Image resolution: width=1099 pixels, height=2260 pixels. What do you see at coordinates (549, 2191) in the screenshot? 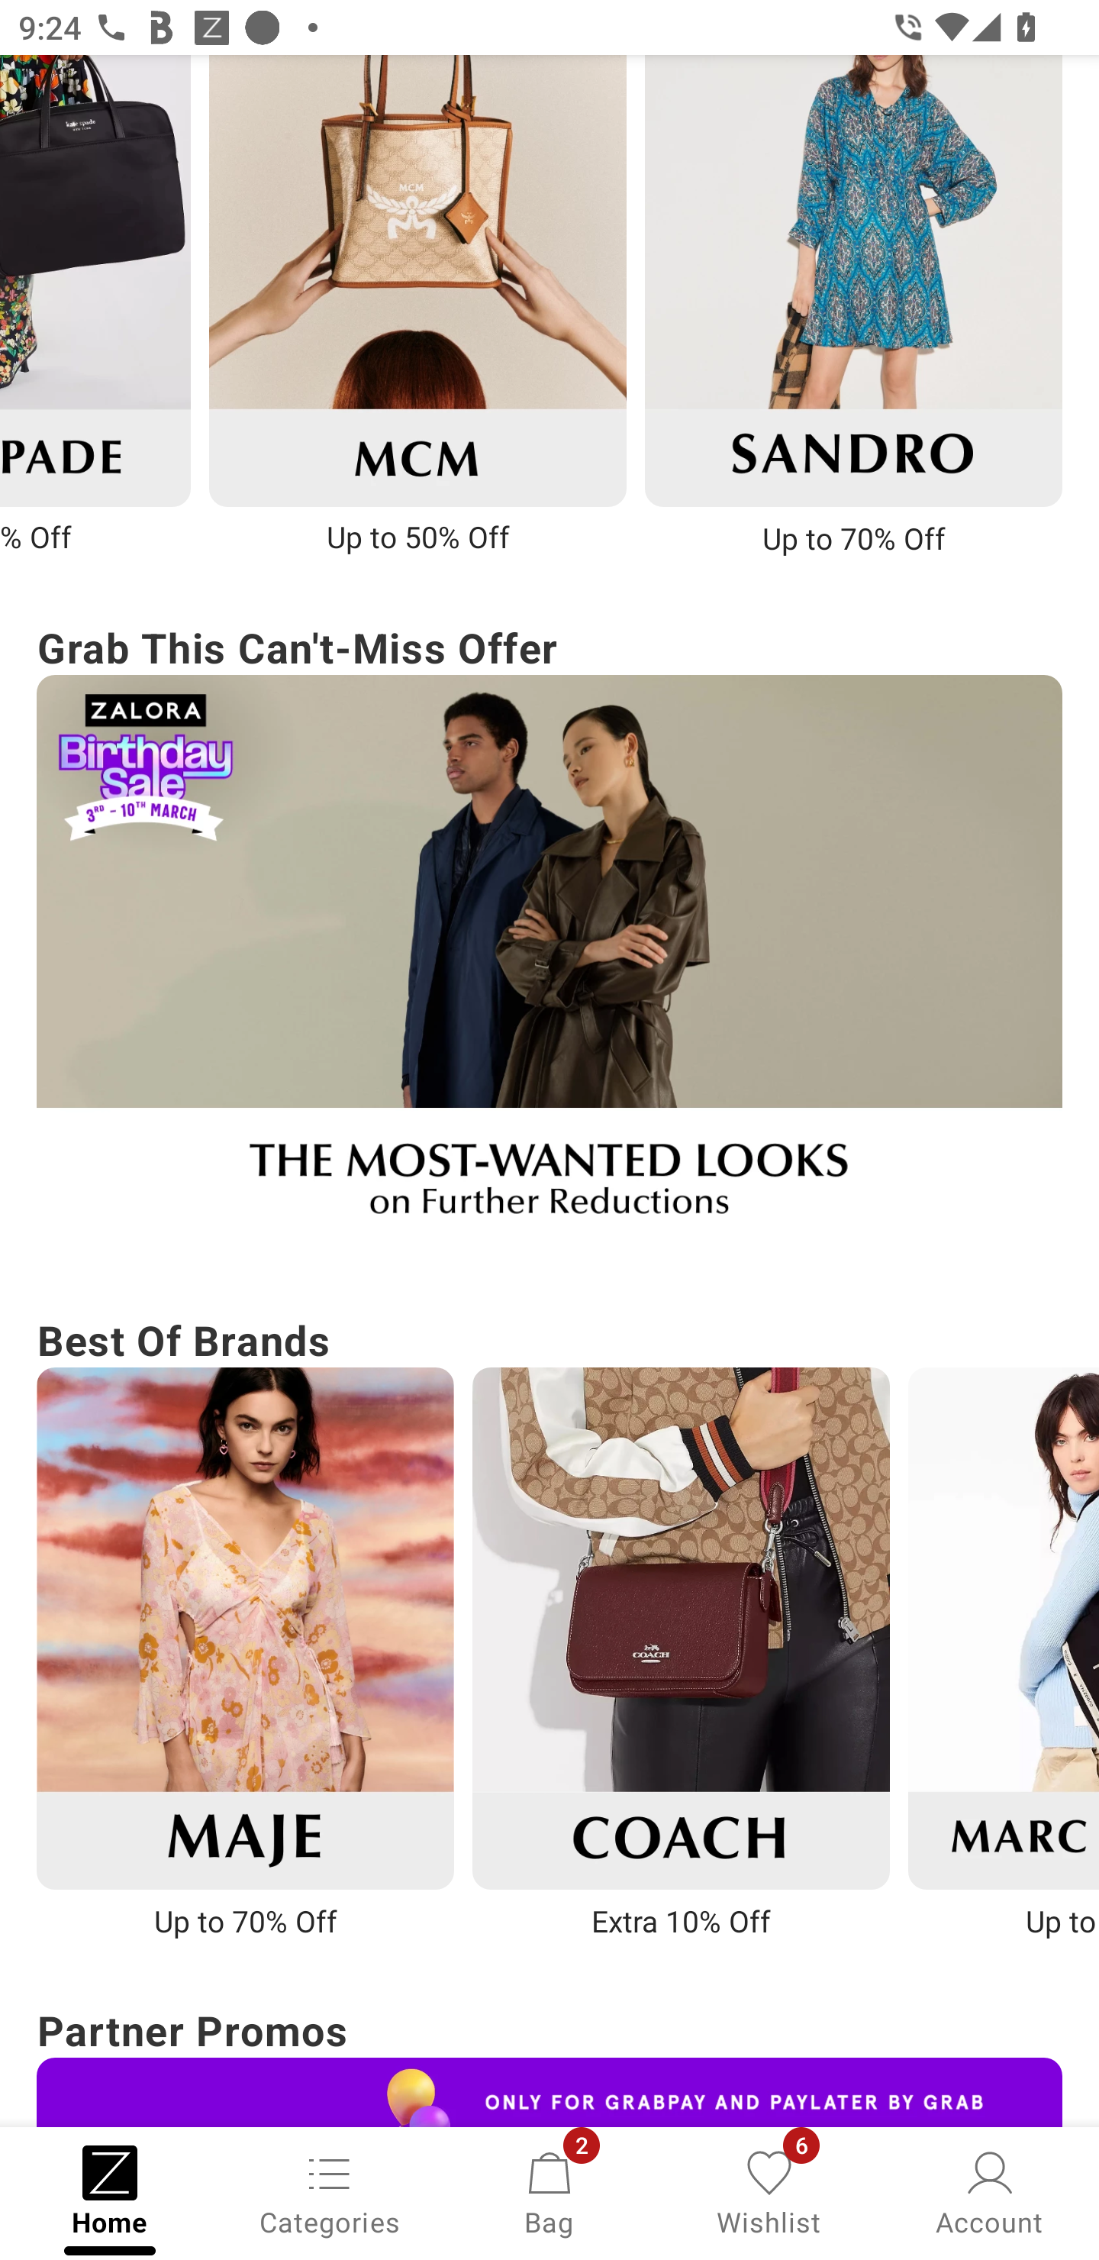
I see `Bag, 2 new notifications Bag` at bounding box center [549, 2191].